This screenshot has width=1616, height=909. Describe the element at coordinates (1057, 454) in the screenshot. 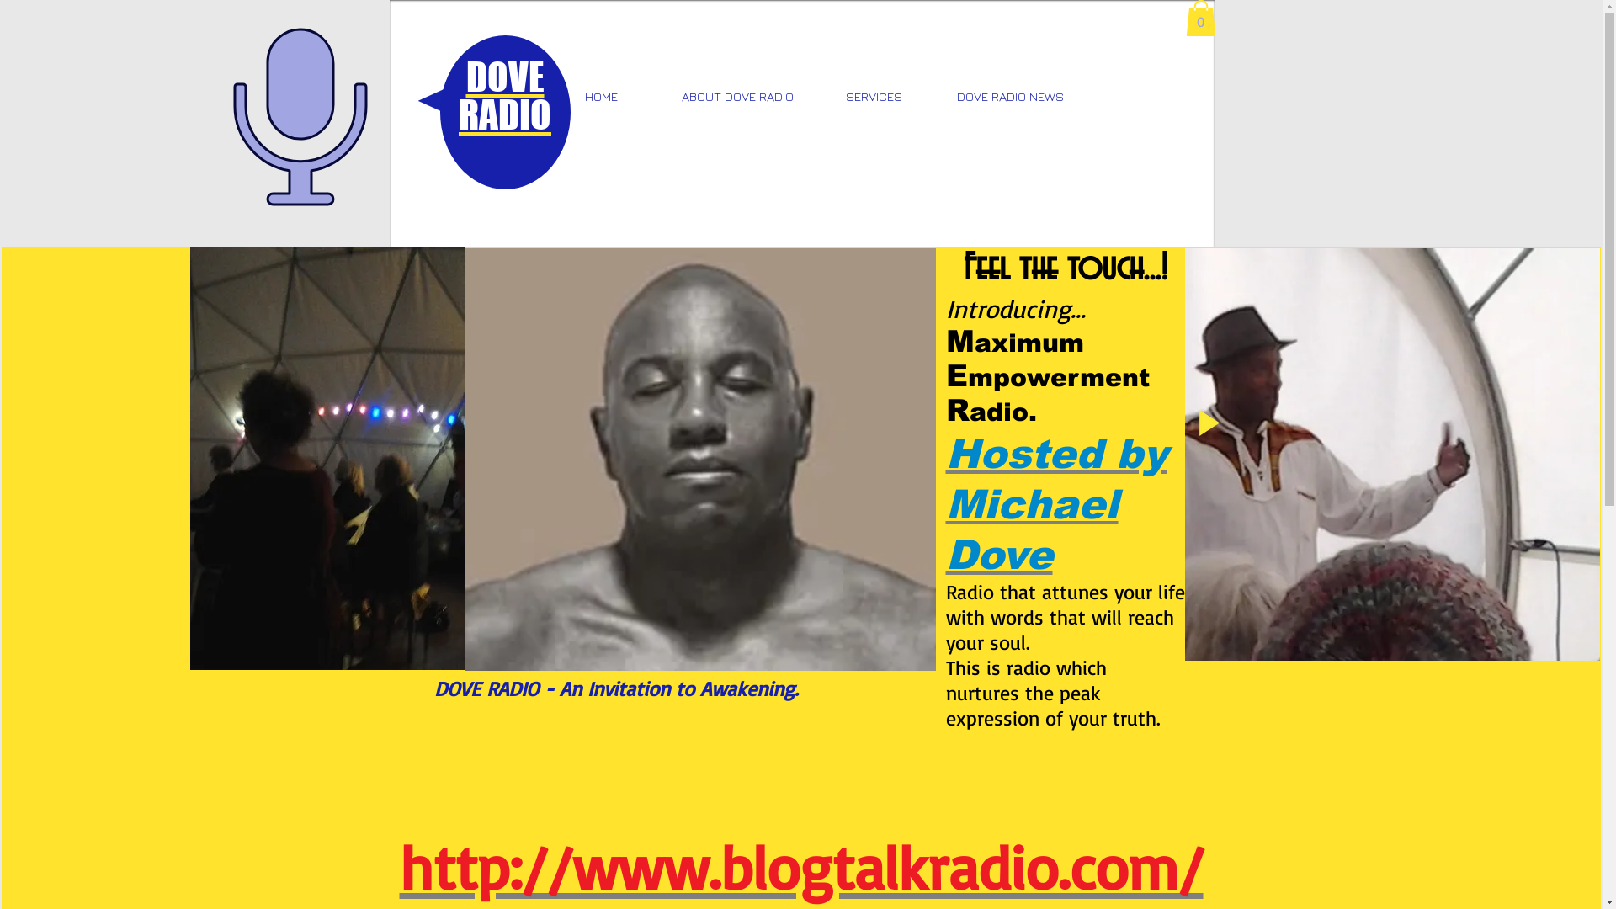

I see `Hosted by` at that location.